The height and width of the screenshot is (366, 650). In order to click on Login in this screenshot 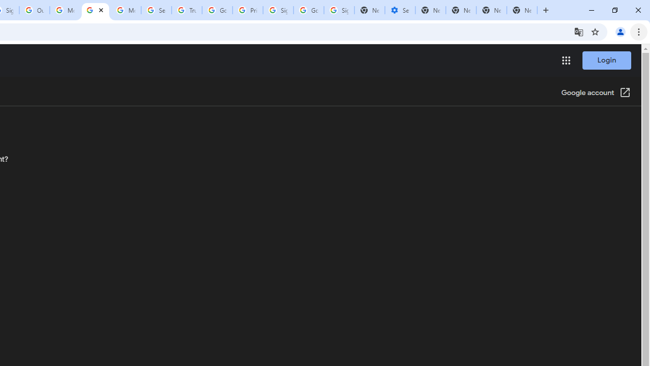, I will do `click(606, 60)`.